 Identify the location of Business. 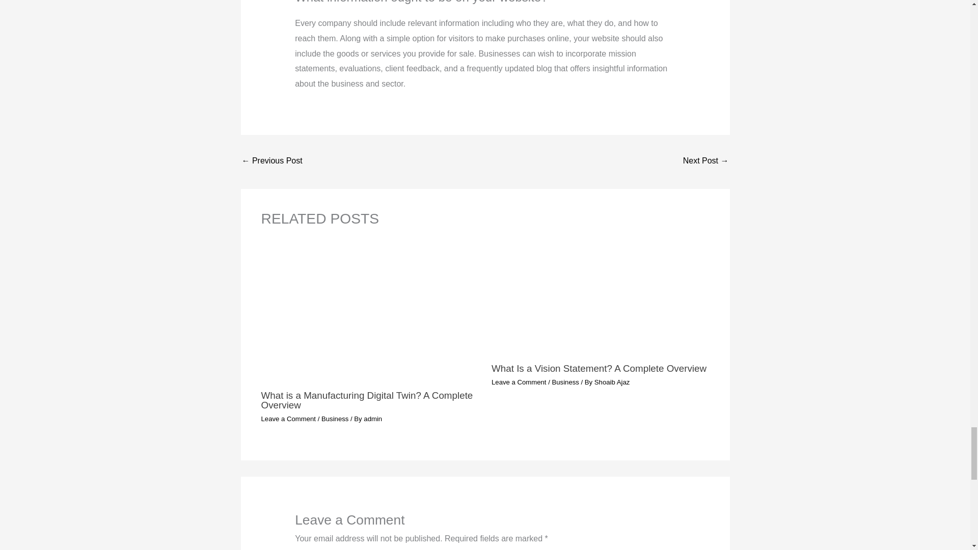
(335, 419).